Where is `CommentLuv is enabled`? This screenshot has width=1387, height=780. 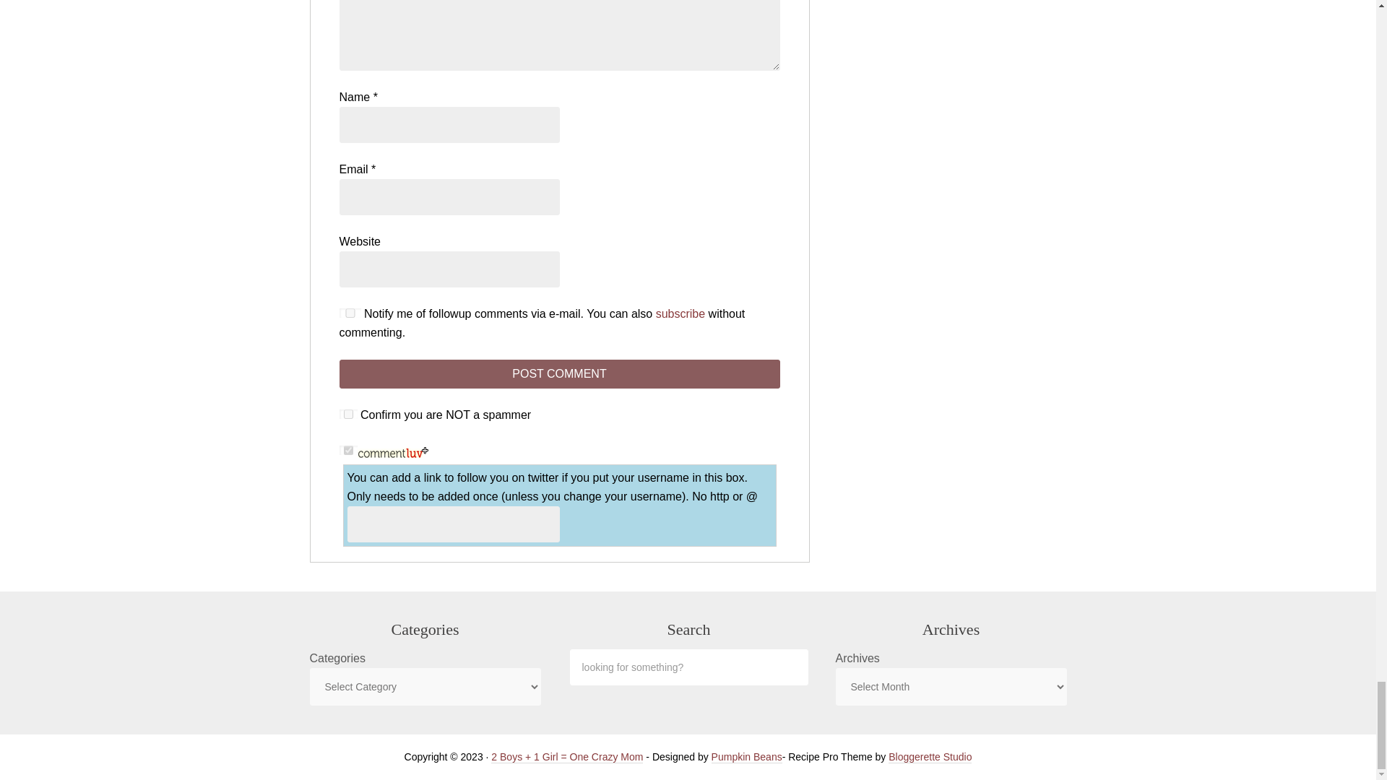 CommentLuv is enabled is located at coordinates (392, 451).